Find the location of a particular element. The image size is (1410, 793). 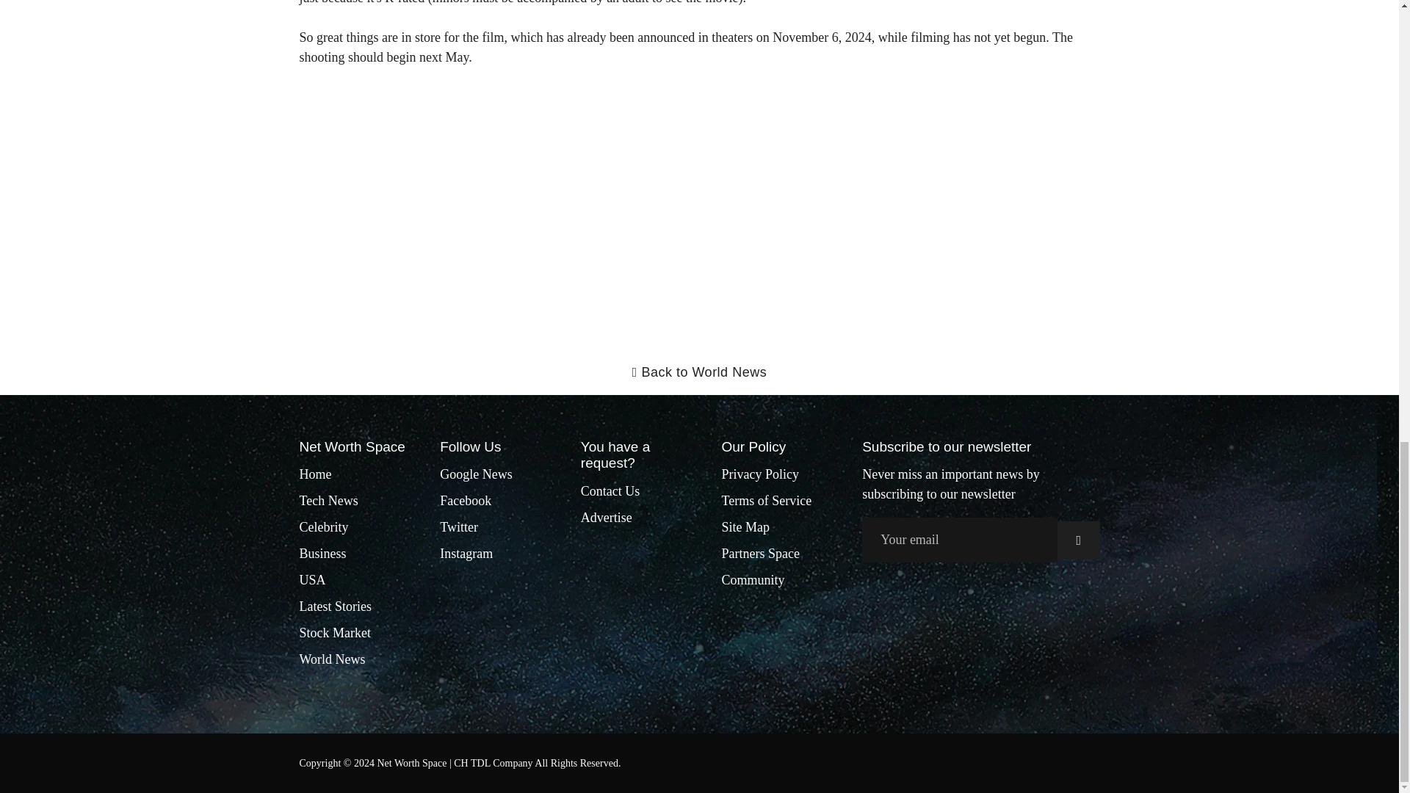

Google News is located at coordinates (476, 474).